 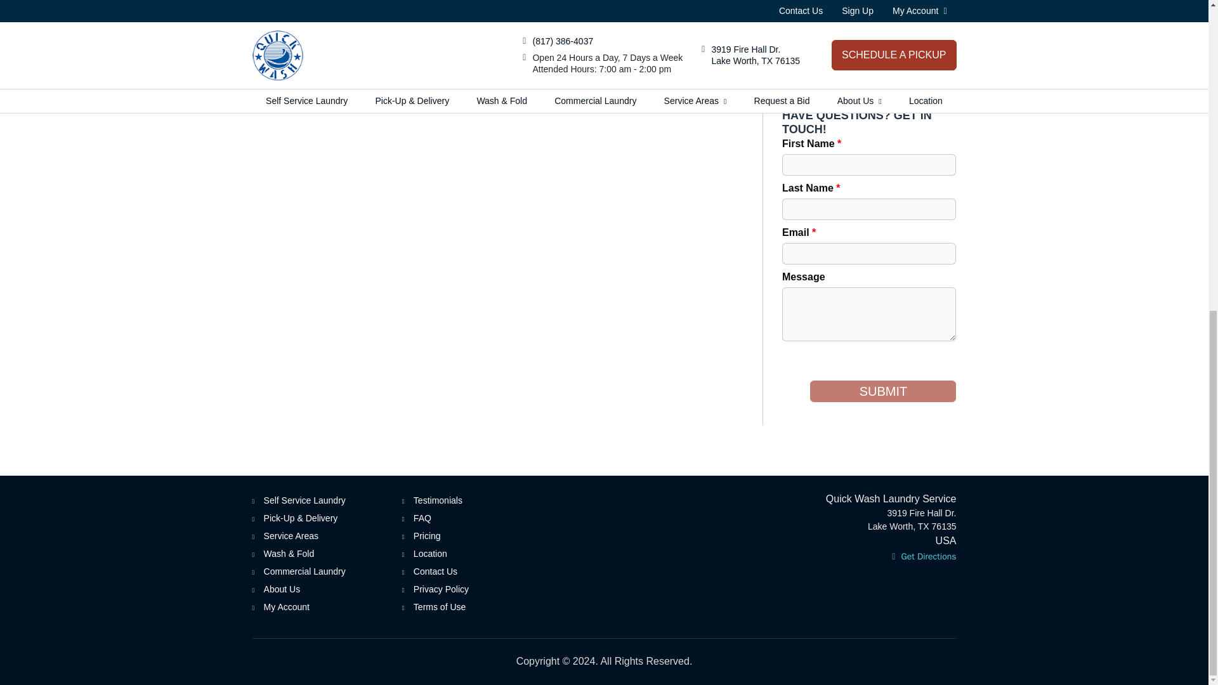 What do you see at coordinates (883, 391) in the screenshot?
I see `Submit` at bounding box center [883, 391].